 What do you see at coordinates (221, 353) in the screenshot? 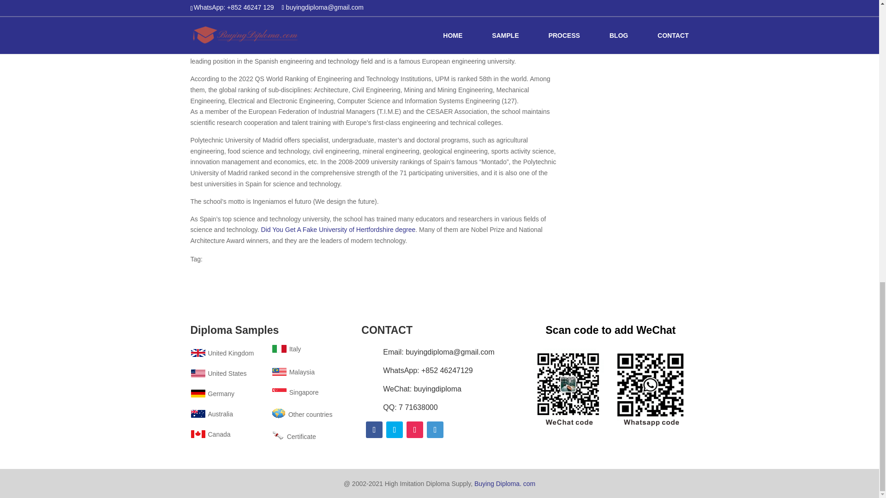
I see `United Kingdom` at bounding box center [221, 353].